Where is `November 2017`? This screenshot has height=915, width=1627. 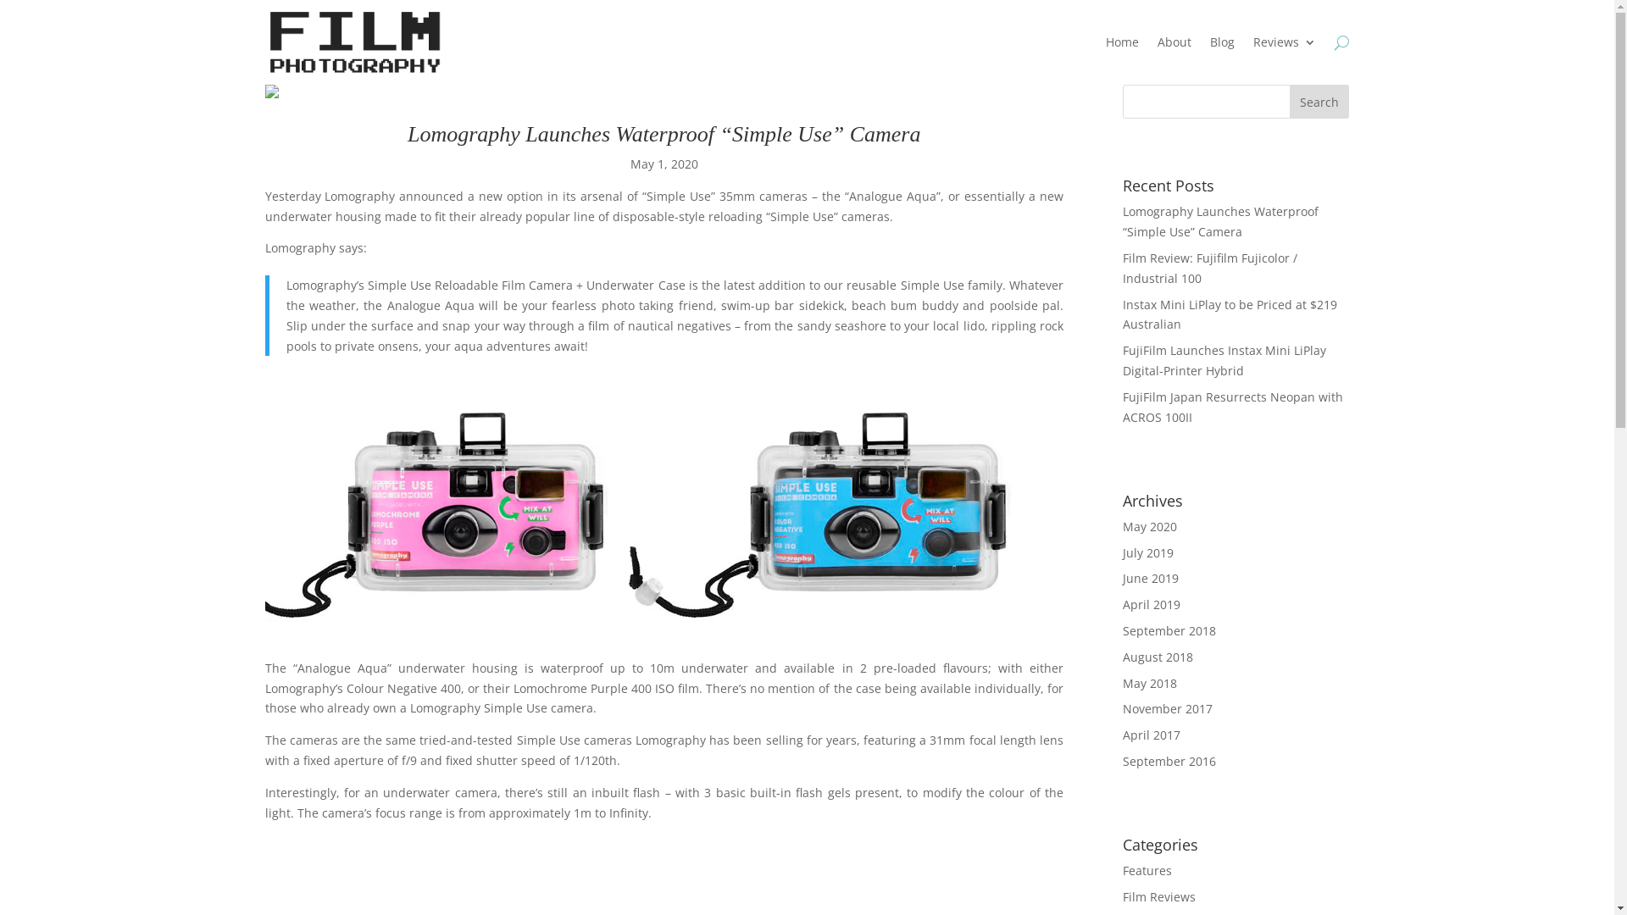
November 2017 is located at coordinates (1168, 708).